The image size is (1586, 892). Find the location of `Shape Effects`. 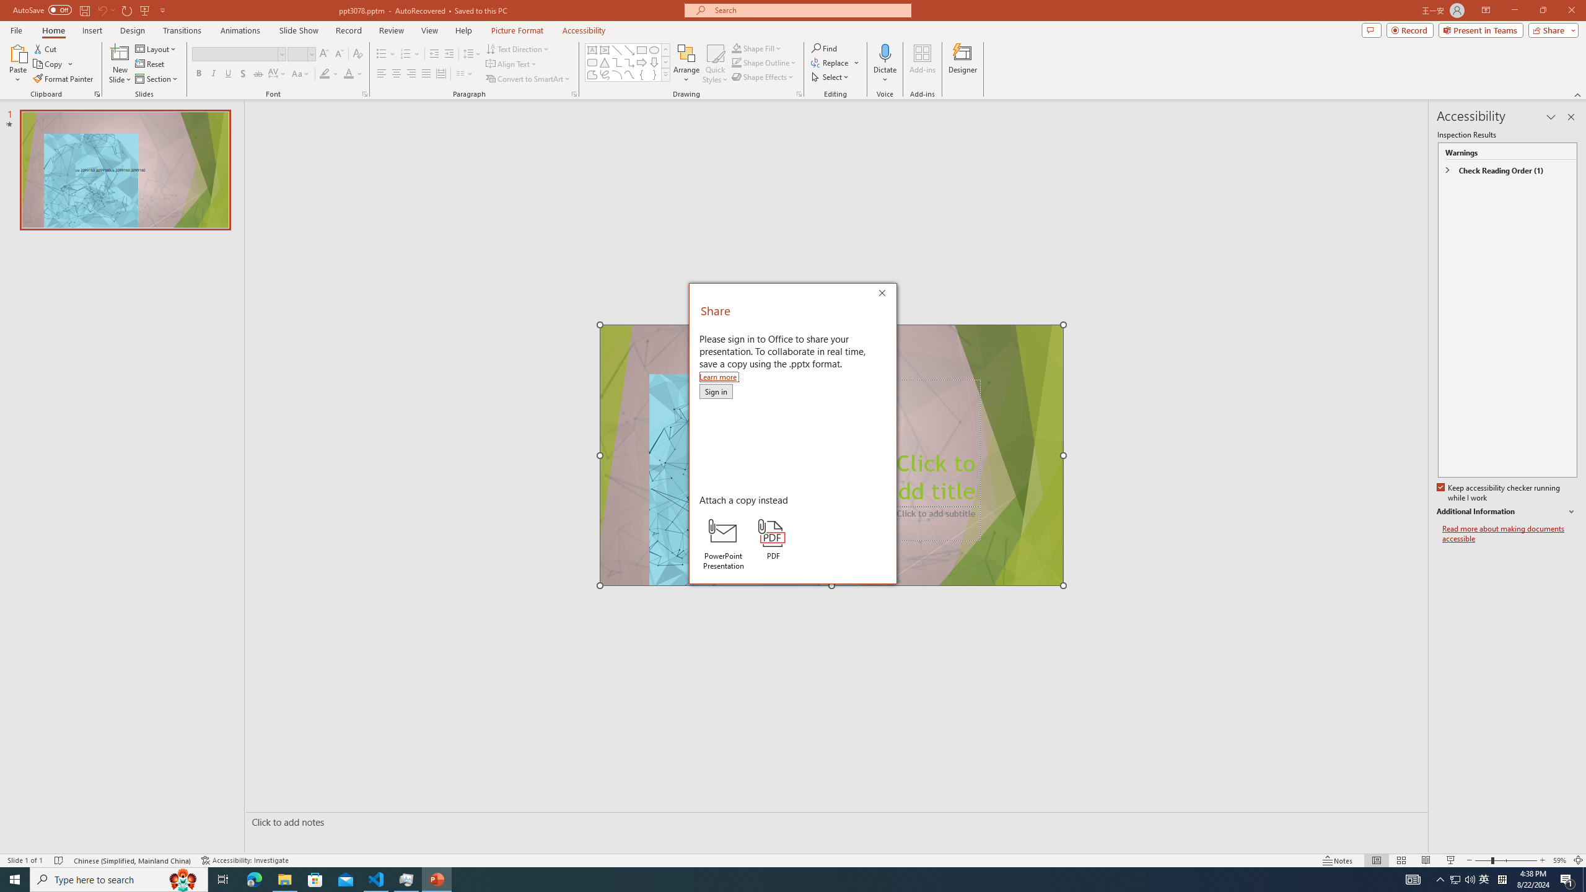

Shape Effects is located at coordinates (763, 77).